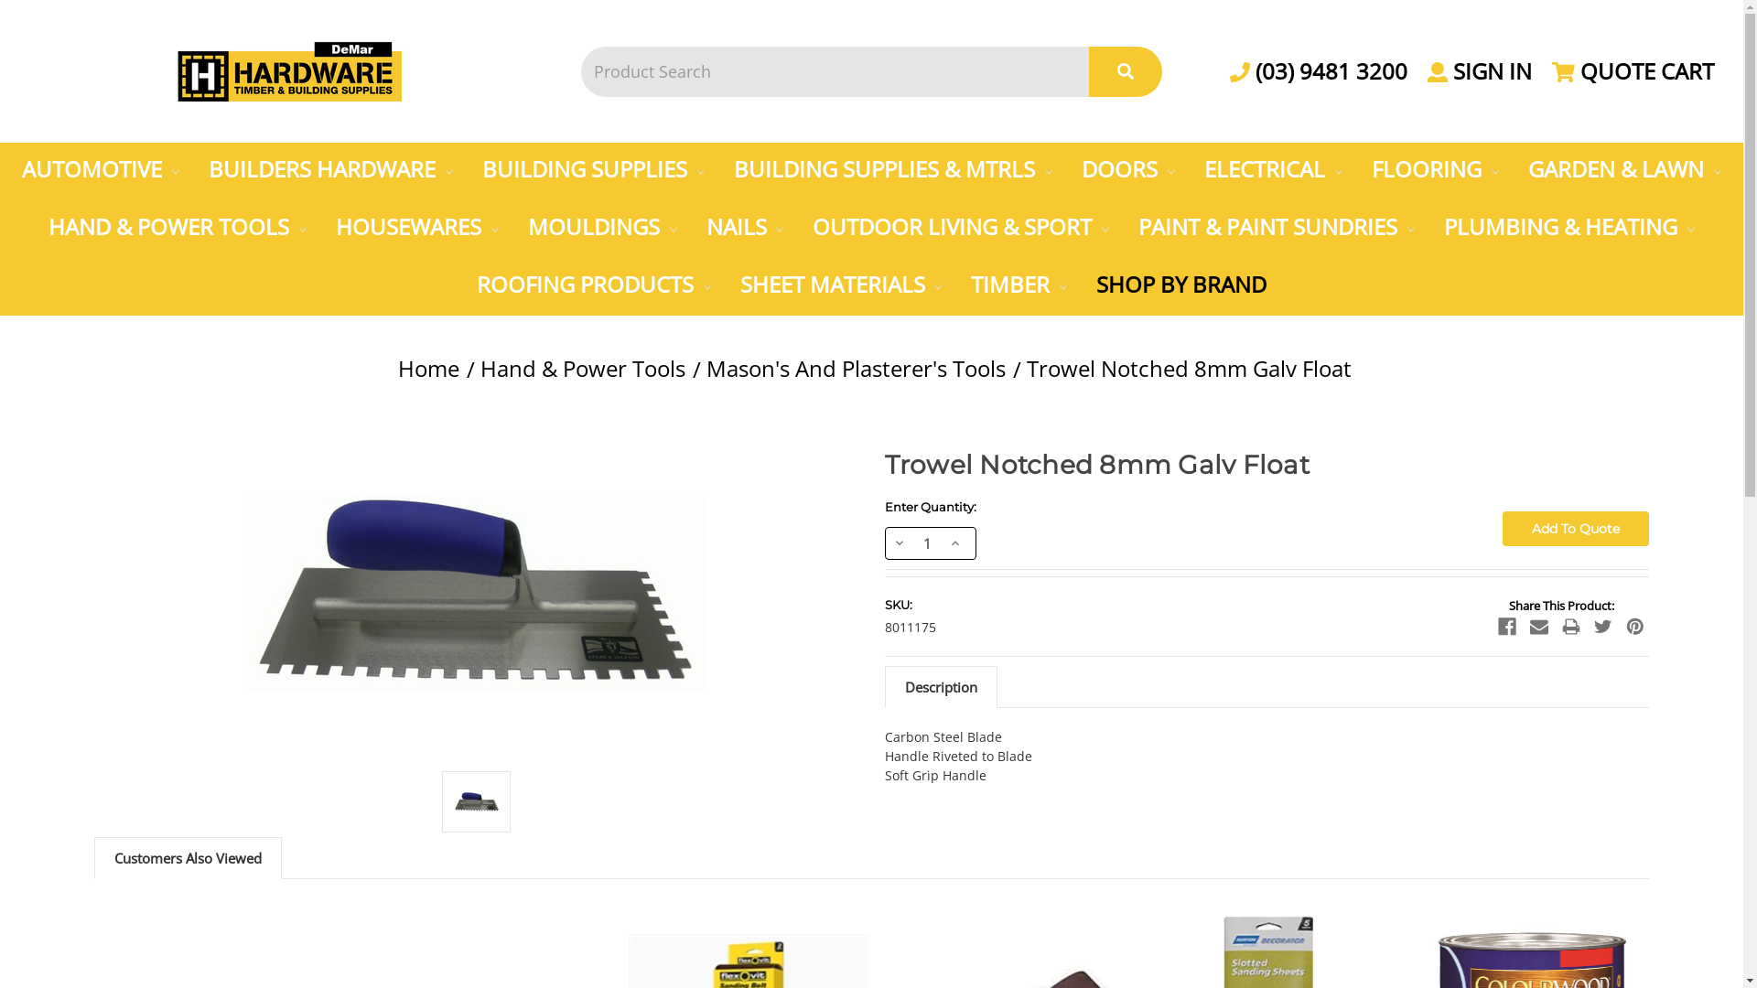  What do you see at coordinates (1625, 171) in the screenshot?
I see `GARDEN & LAWN` at bounding box center [1625, 171].